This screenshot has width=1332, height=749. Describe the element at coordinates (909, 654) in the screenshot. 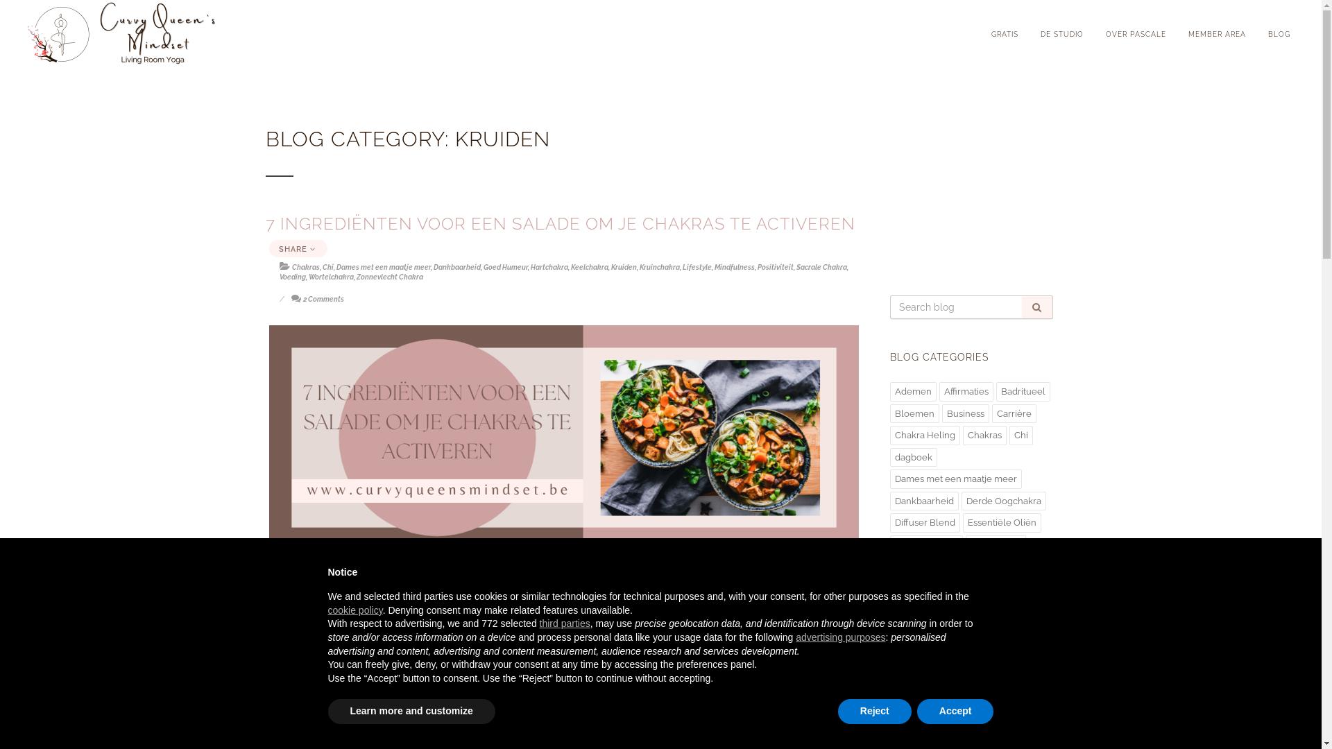

I see `Jupiter` at that location.